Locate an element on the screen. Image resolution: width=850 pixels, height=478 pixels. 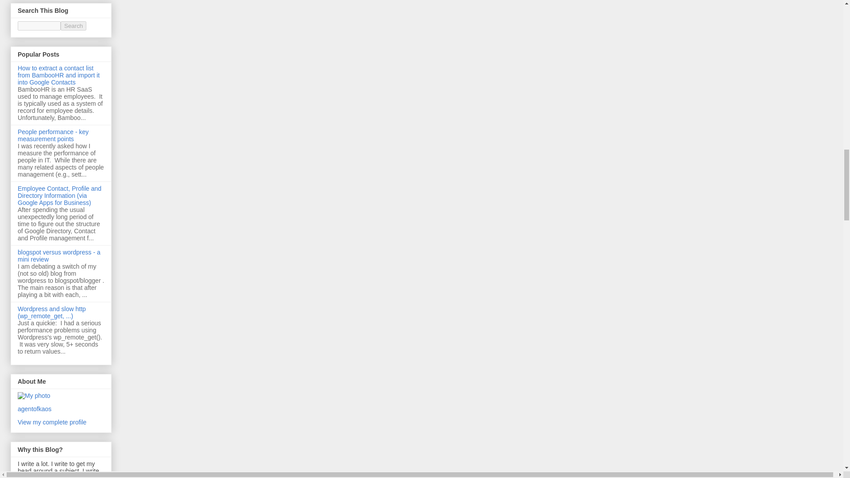
View my complete profile is located at coordinates (52, 422).